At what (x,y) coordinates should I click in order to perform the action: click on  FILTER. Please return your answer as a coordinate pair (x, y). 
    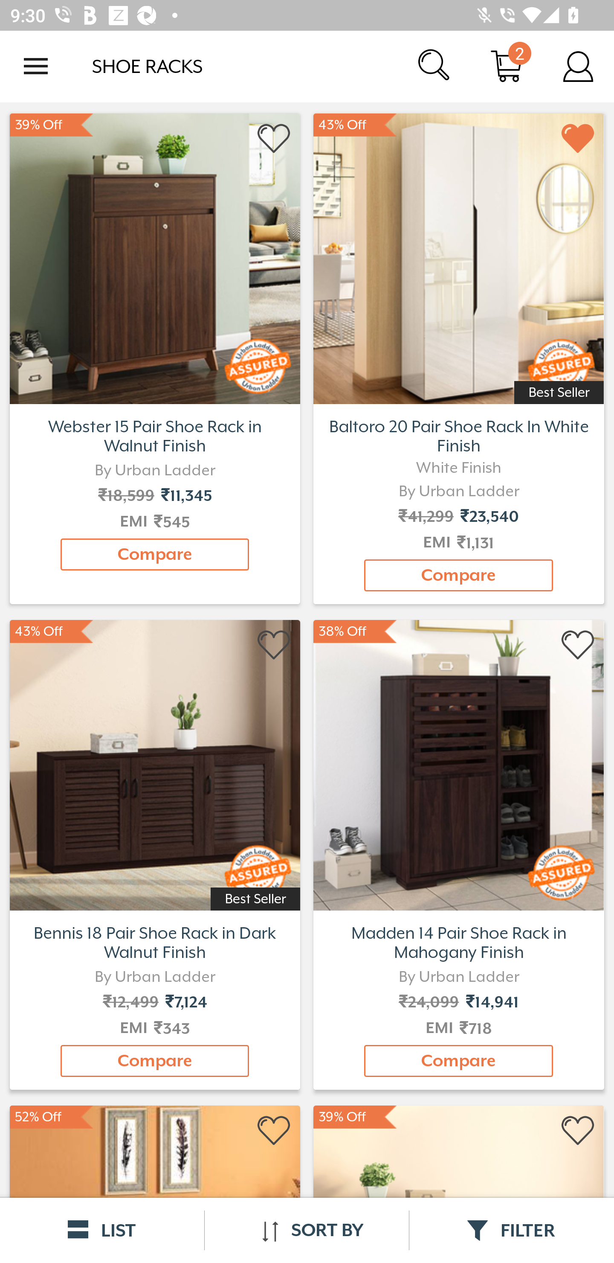
    Looking at the image, I should click on (512, 1230).